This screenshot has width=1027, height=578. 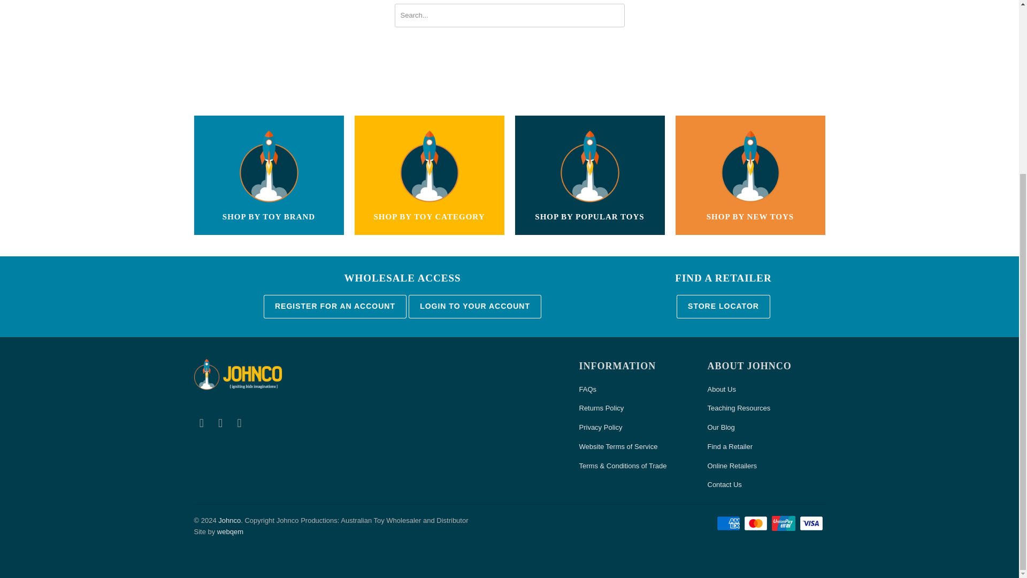 I want to click on Johnco on Facebook, so click(x=201, y=423).